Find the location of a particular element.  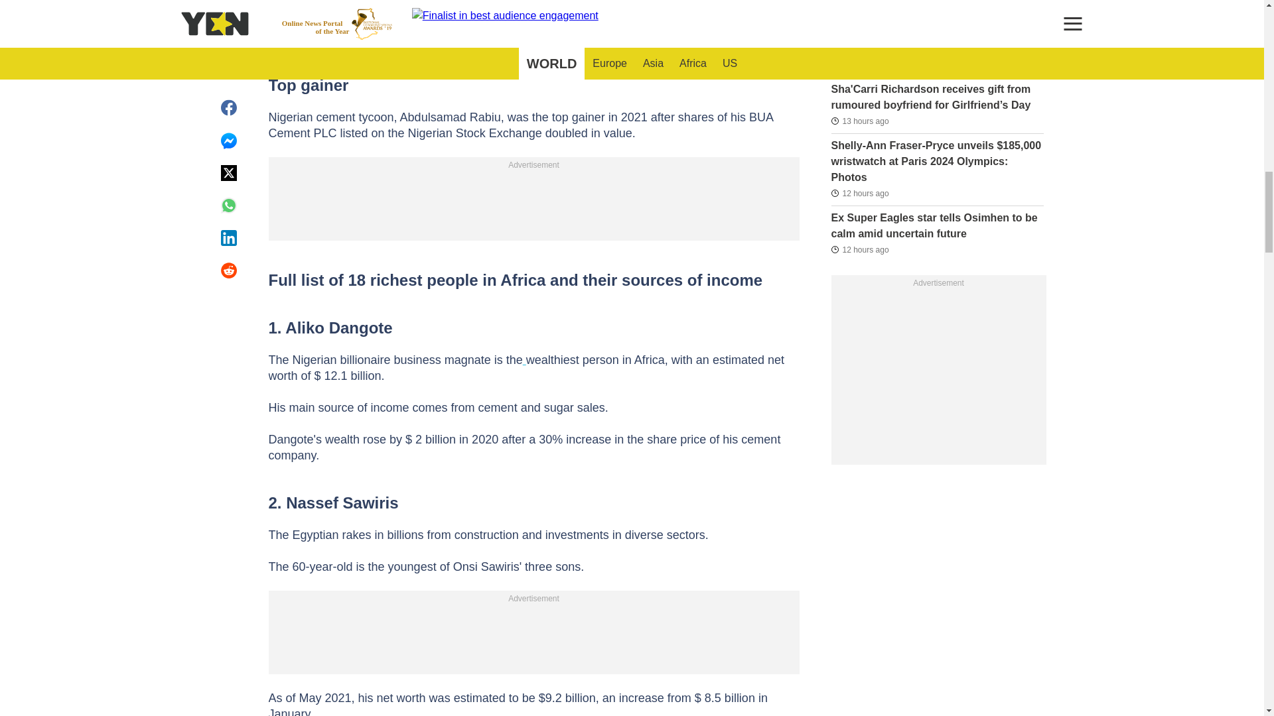

2024-08-03T14:03:55Z is located at coordinates (859, 121).